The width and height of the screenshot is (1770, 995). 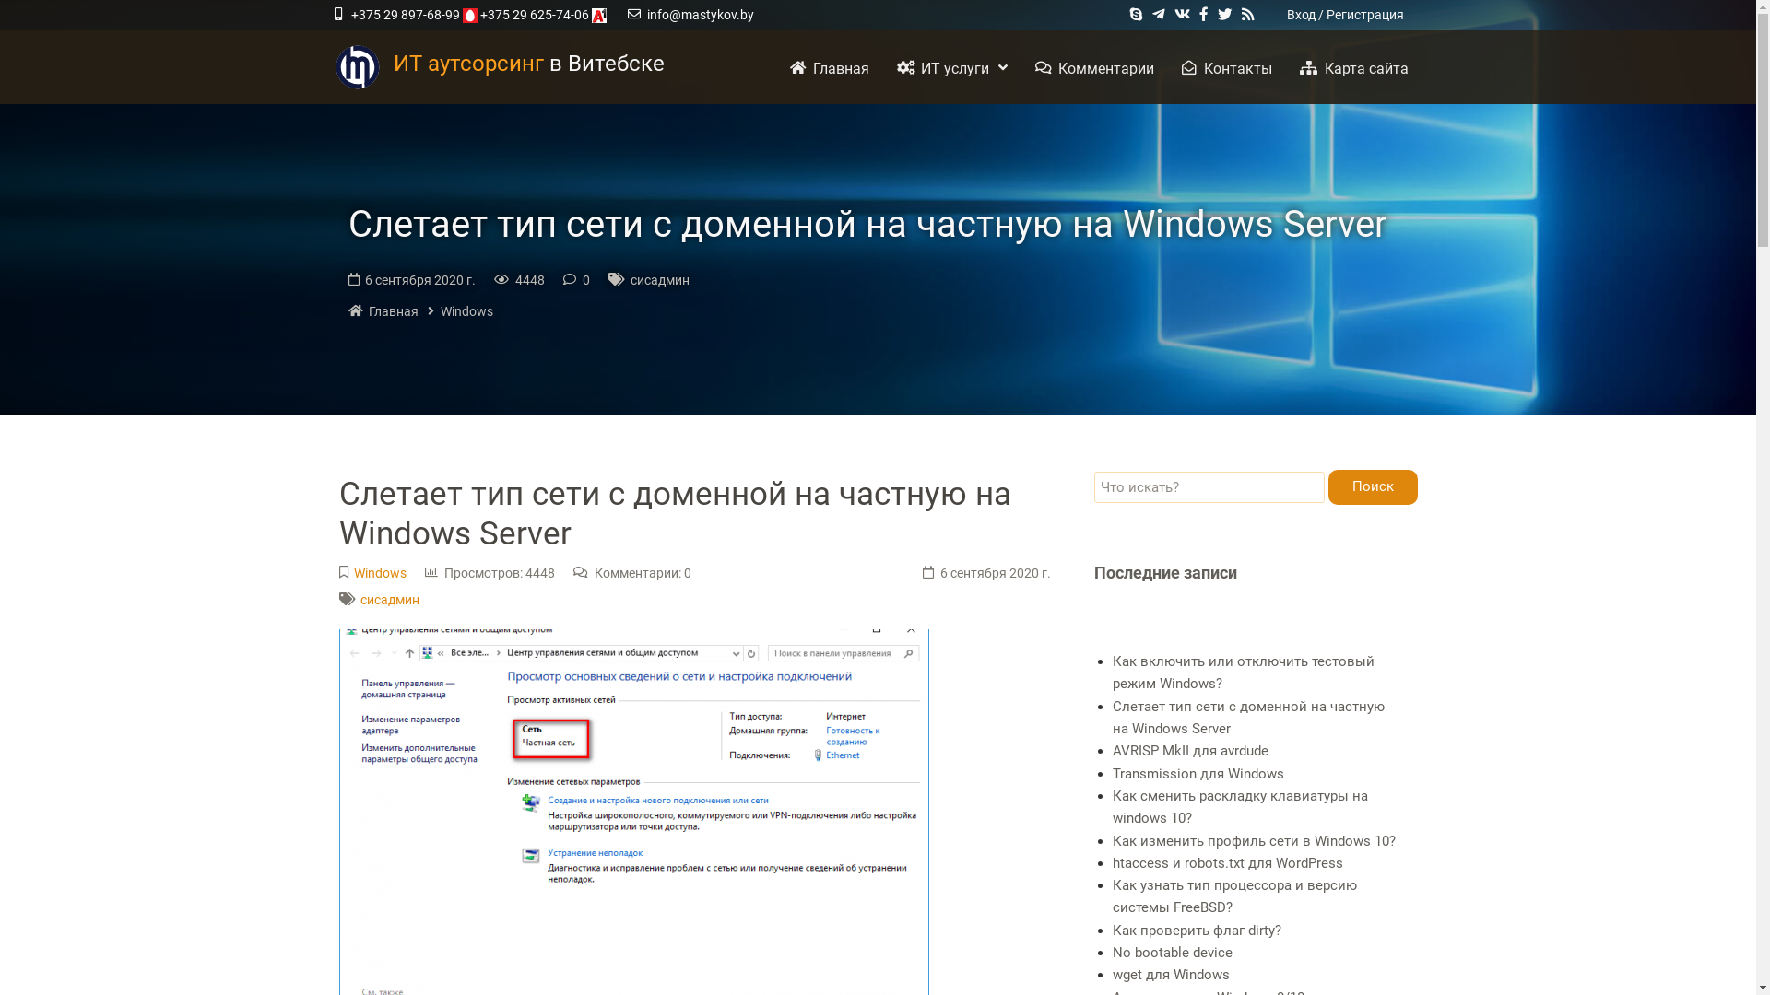 I want to click on Windows, so click(x=380, y=573).